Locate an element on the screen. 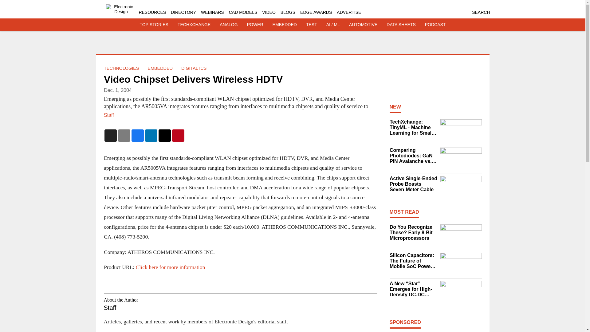 The height and width of the screenshot is (332, 590). Staff is located at coordinates (109, 115).